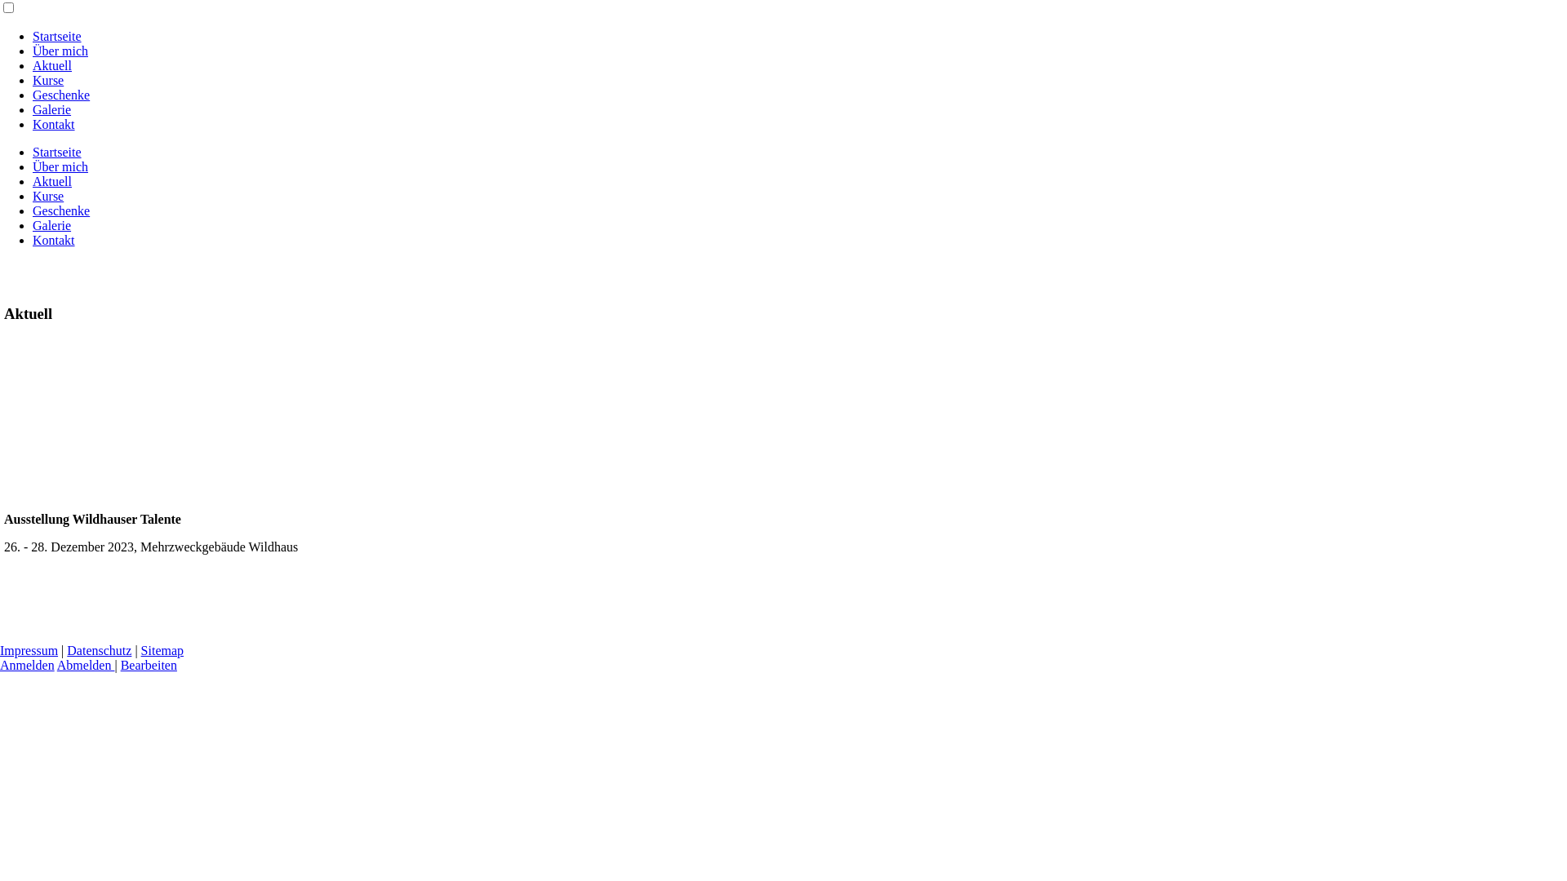  Describe the element at coordinates (52, 181) in the screenshot. I see `Aktuell` at that location.